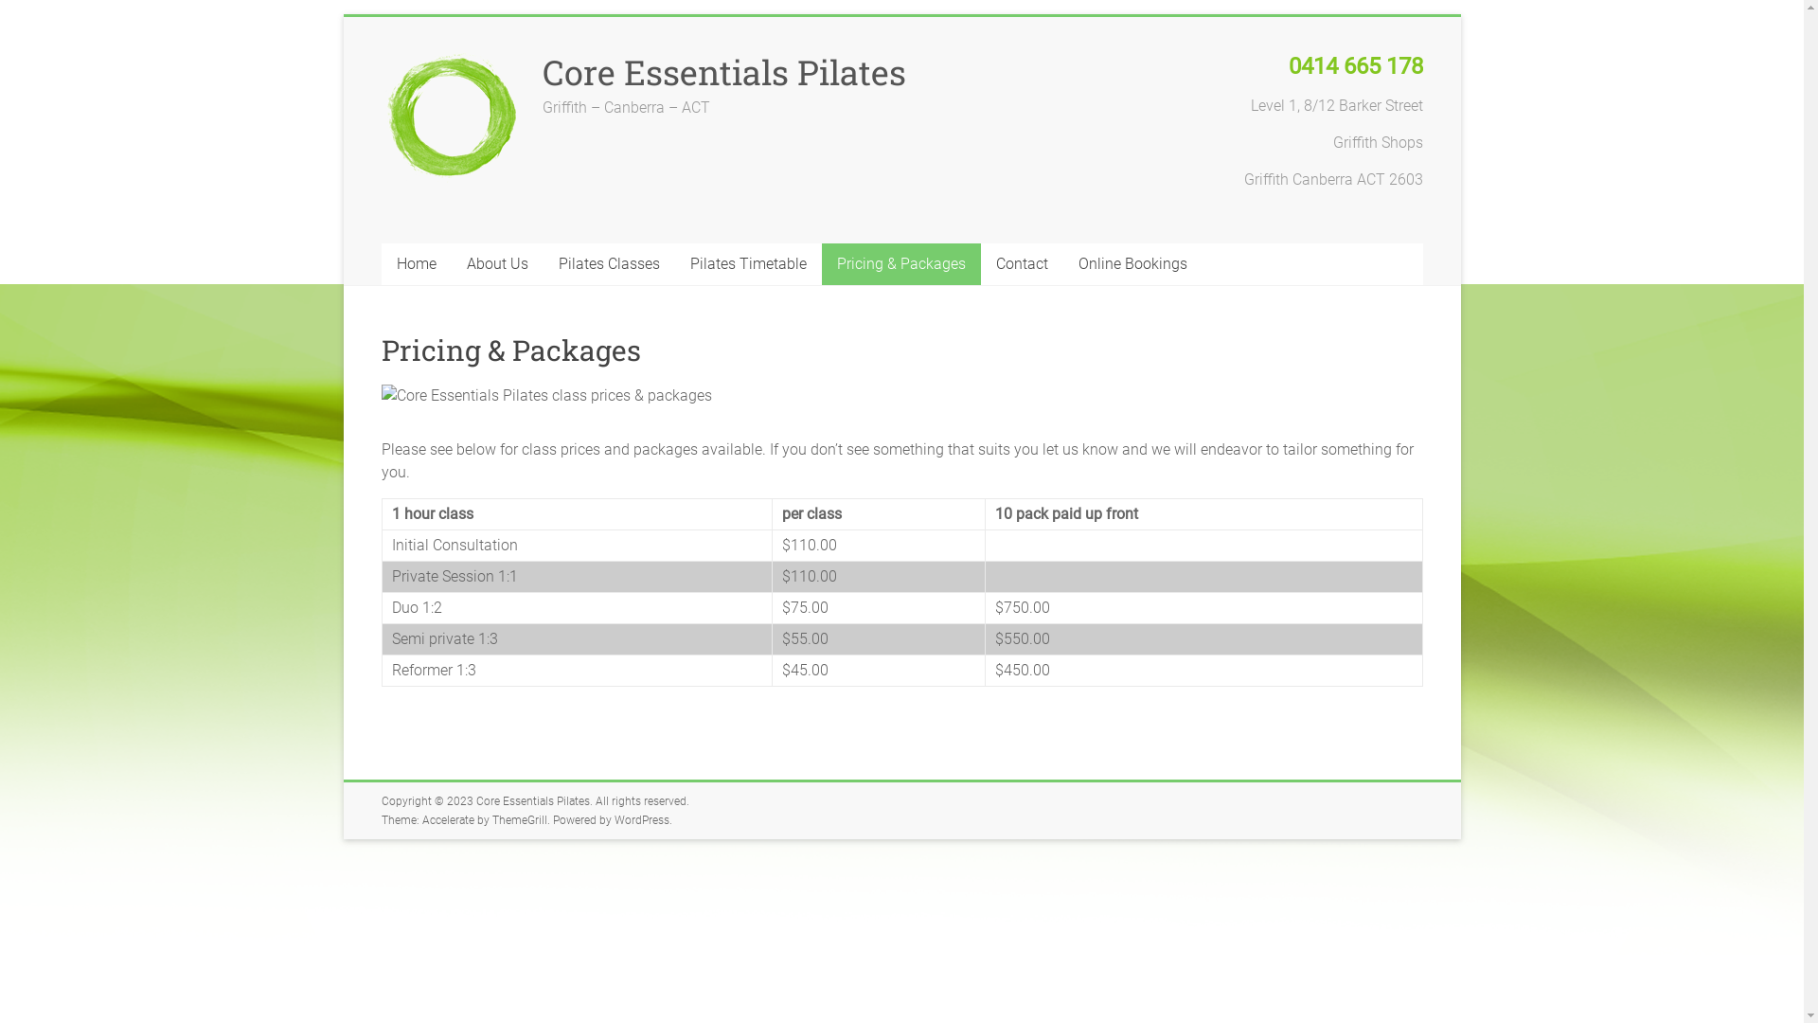  What do you see at coordinates (1023, 264) in the screenshot?
I see `Contact` at bounding box center [1023, 264].